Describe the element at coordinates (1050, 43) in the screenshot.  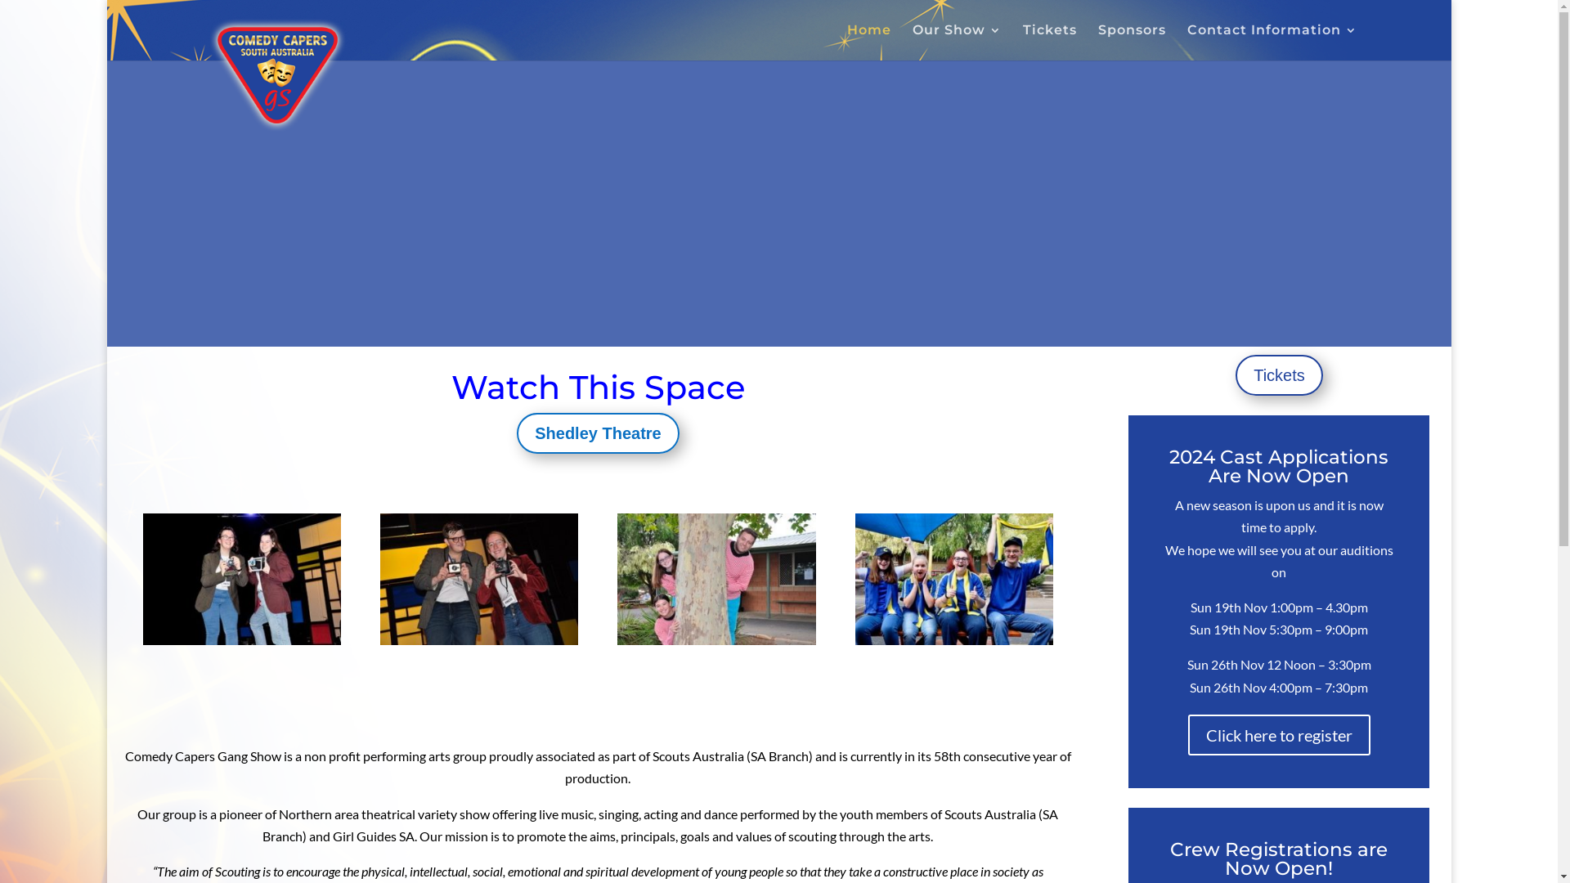
I see `Tickets` at that location.